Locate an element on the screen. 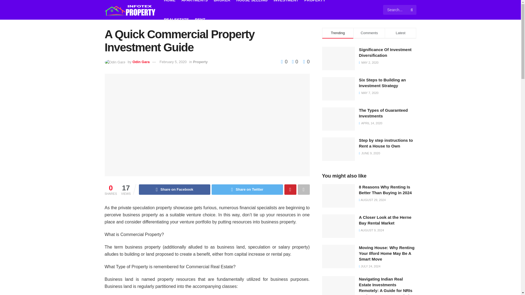 Image resolution: width=525 pixels, height=295 pixels. Property is located at coordinates (200, 62).